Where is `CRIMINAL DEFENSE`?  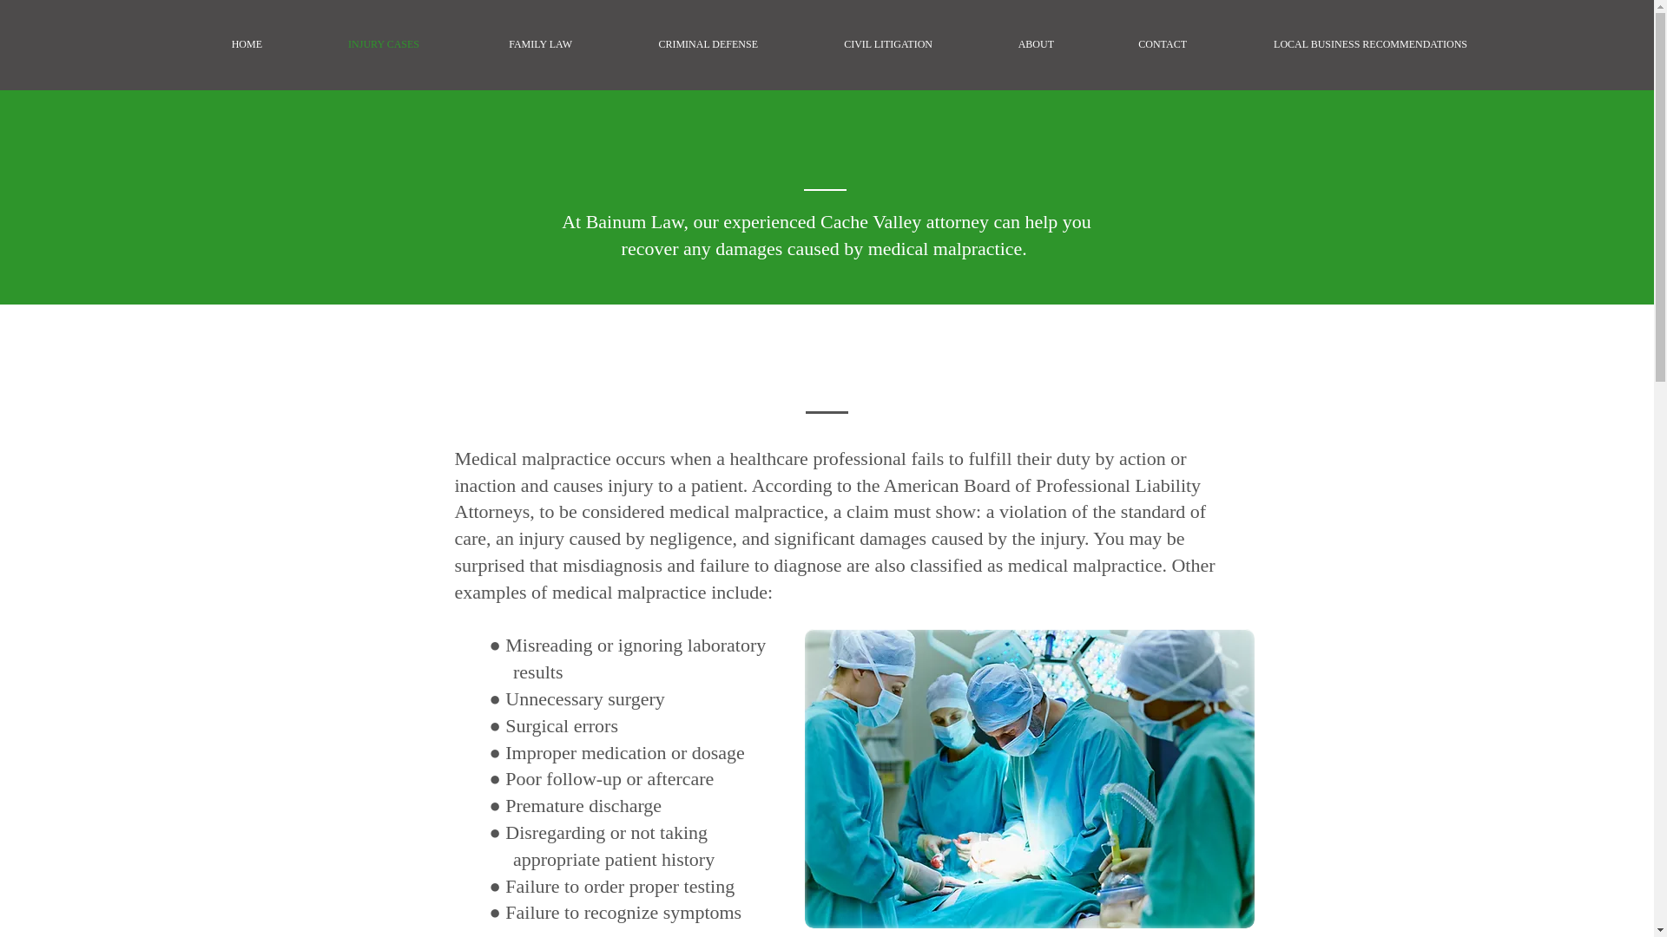 CRIMINAL DEFENSE is located at coordinates (686, 45).